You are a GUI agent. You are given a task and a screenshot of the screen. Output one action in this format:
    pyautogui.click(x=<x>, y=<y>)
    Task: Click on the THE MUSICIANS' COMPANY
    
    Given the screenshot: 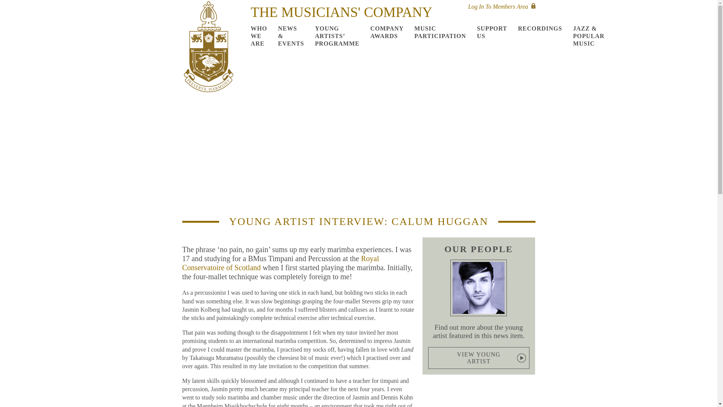 What is the action you would take?
    pyautogui.click(x=342, y=12)
    